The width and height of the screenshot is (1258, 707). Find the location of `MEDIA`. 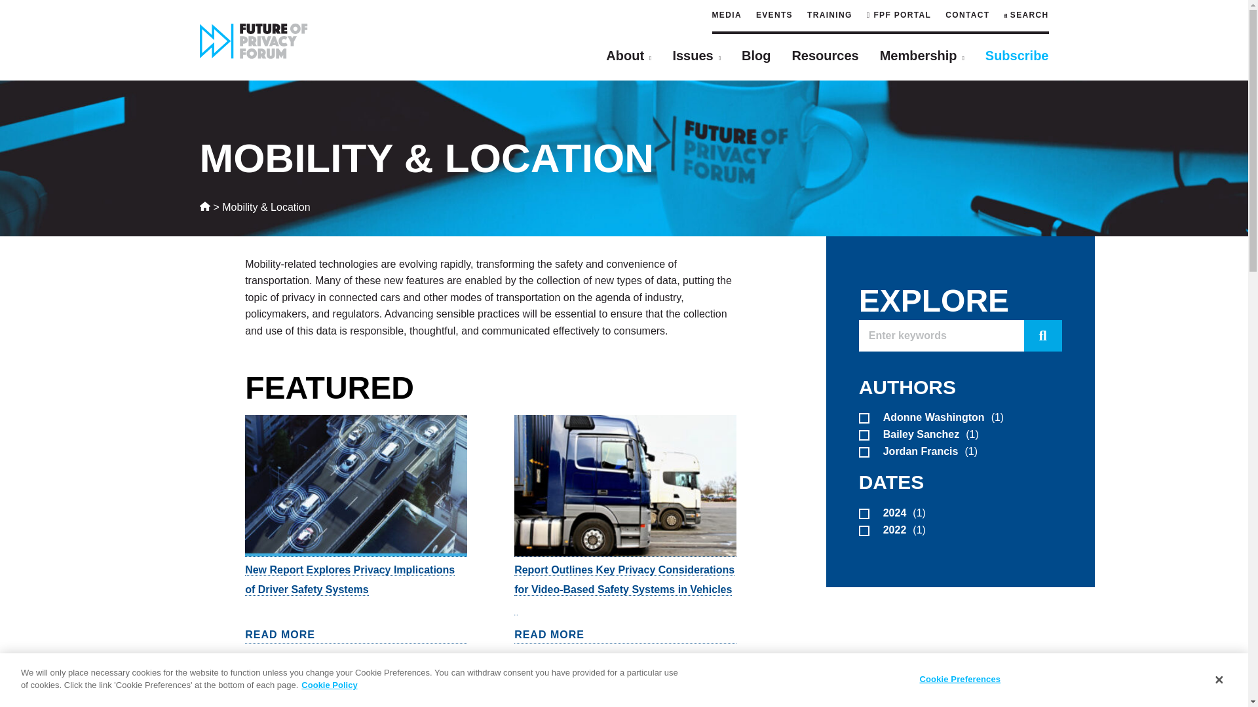

MEDIA is located at coordinates (727, 15).